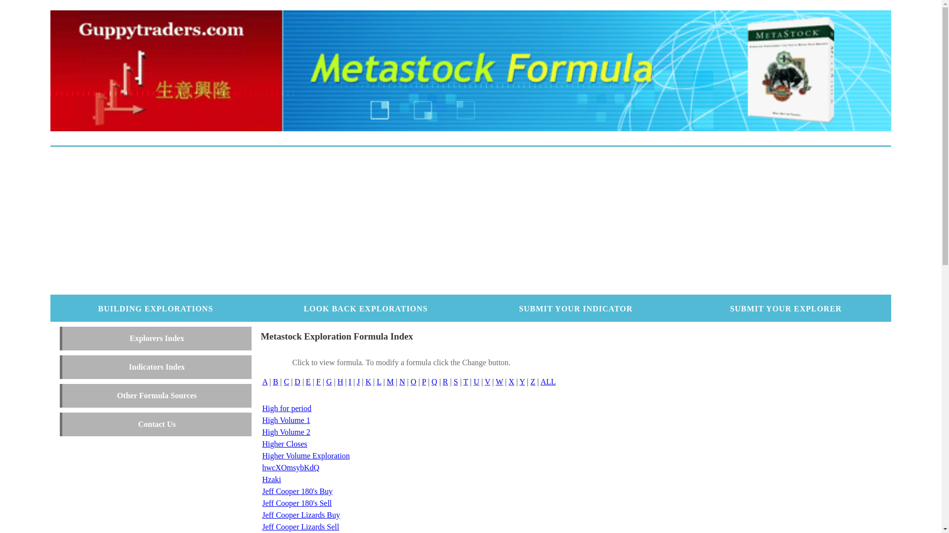 The width and height of the screenshot is (949, 533). I want to click on High Volume 2, so click(286, 432).